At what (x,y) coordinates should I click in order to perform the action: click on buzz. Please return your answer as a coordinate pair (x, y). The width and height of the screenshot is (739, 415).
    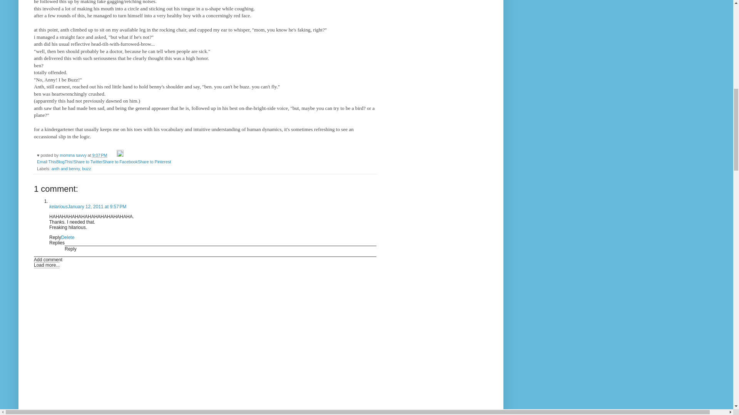
    Looking at the image, I should click on (86, 168).